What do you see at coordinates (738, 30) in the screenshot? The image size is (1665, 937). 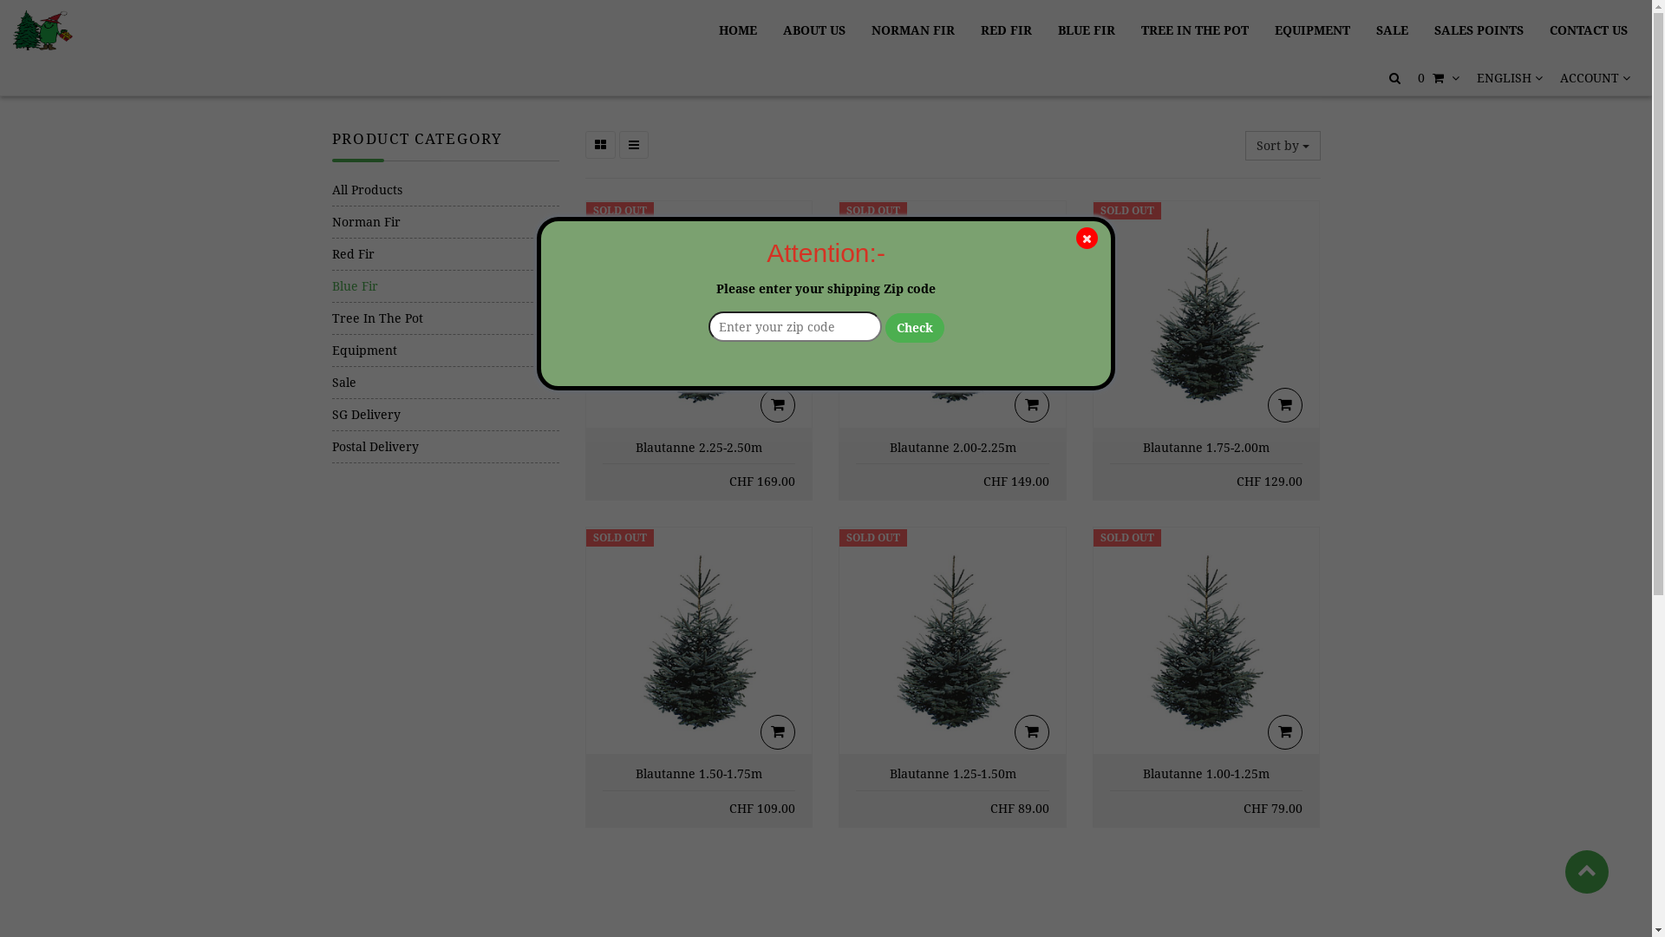 I see `HOME` at bounding box center [738, 30].